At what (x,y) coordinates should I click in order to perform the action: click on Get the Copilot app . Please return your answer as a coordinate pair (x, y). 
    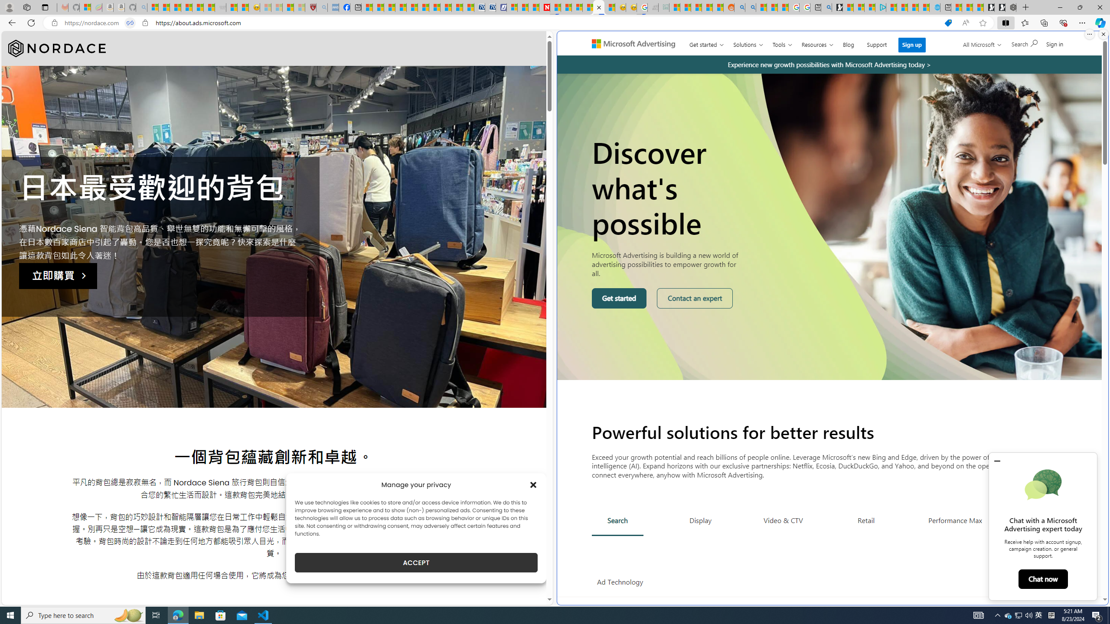
    Looking at the image, I should click on (1039, 47).